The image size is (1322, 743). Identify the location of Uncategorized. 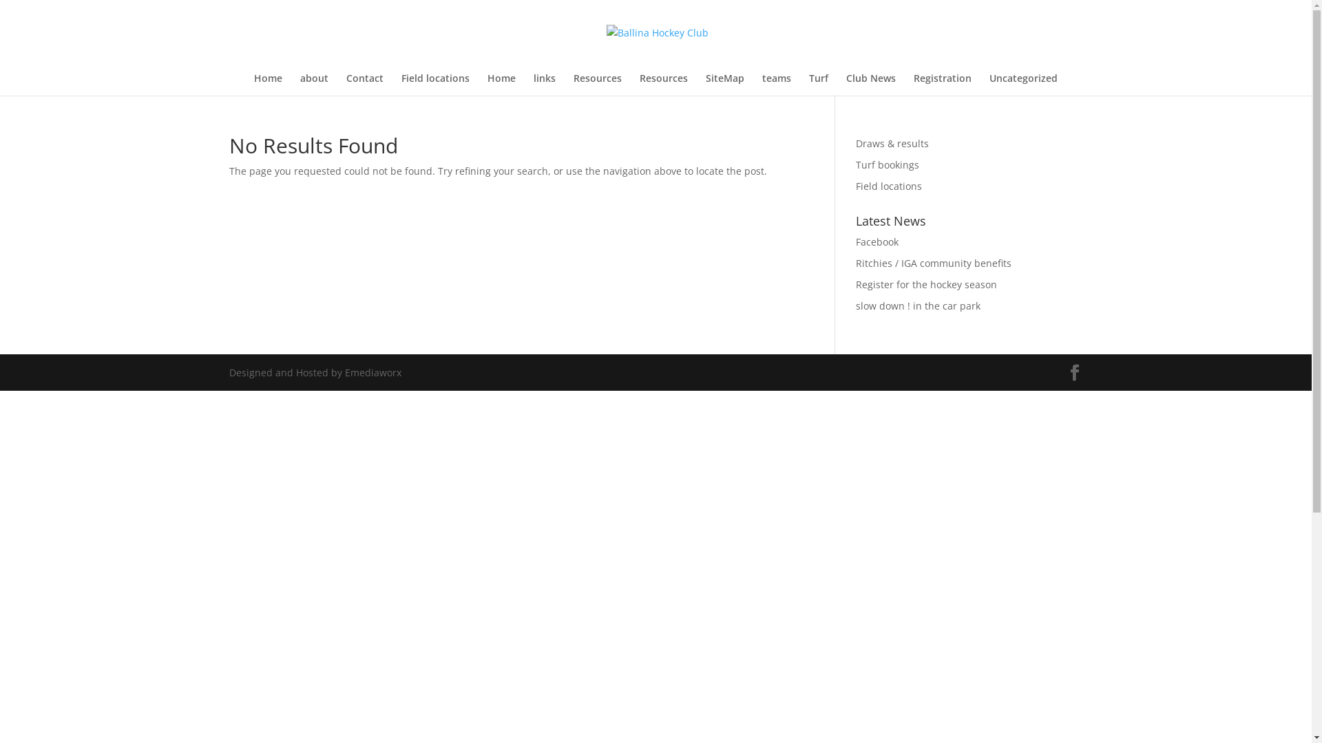
(1023, 85).